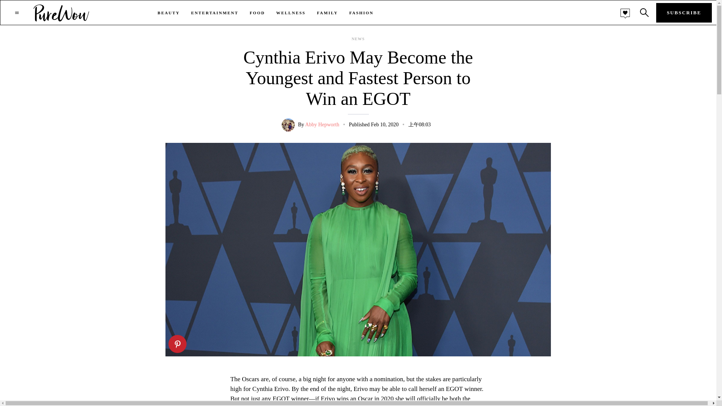  What do you see at coordinates (291, 13) in the screenshot?
I see `WELLNESS` at bounding box center [291, 13].